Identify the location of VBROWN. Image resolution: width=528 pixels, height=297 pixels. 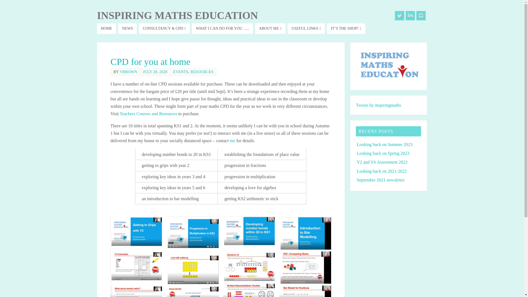
(128, 71).